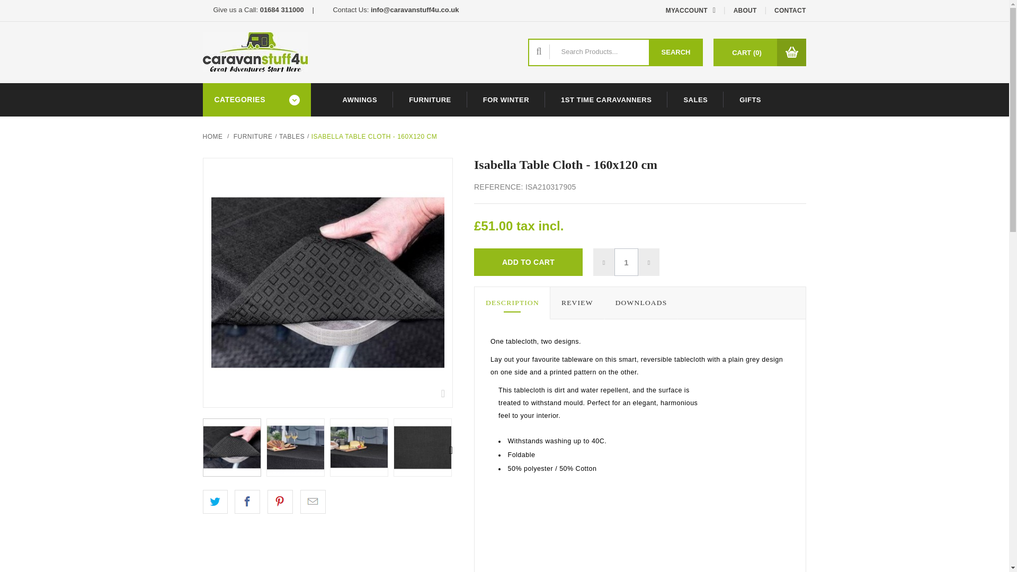 The width and height of the screenshot is (1017, 572). What do you see at coordinates (295, 447) in the screenshot?
I see `Isabella Table Cloth - 160x120 cm` at bounding box center [295, 447].